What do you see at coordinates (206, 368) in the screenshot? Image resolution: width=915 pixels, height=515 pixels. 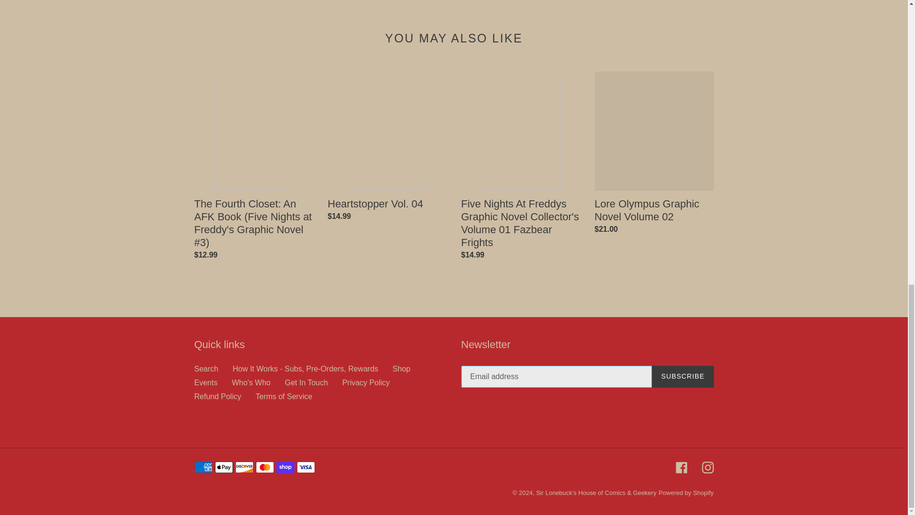 I see `Search` at bounding box center [206, 368].